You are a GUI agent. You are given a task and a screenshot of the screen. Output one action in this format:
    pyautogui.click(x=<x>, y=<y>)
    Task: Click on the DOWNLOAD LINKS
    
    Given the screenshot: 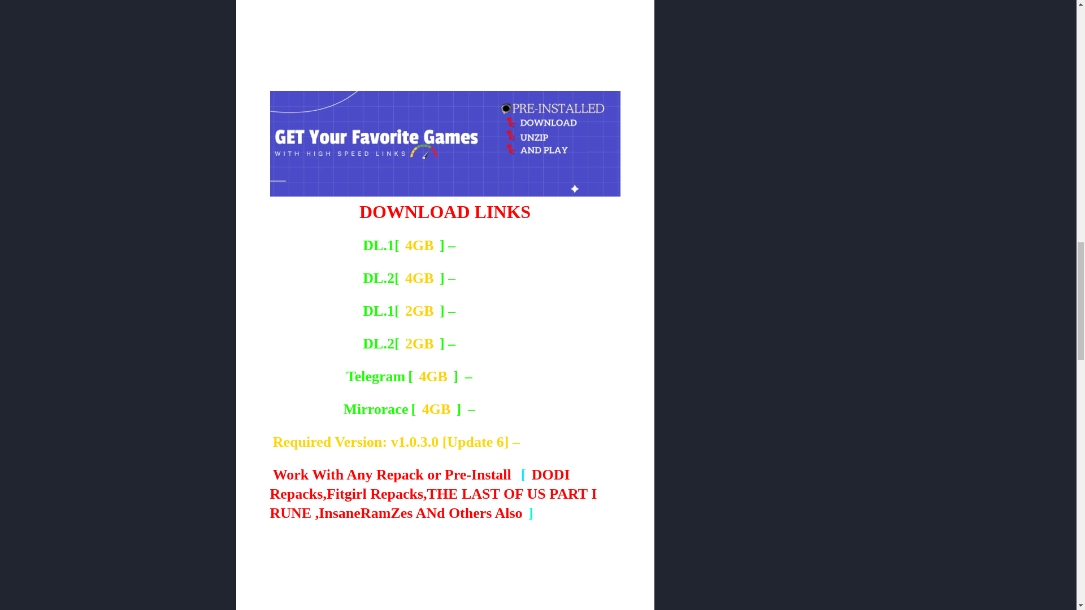 What is the action you would take?
    pyautogui.click(x=445, y=212)
    